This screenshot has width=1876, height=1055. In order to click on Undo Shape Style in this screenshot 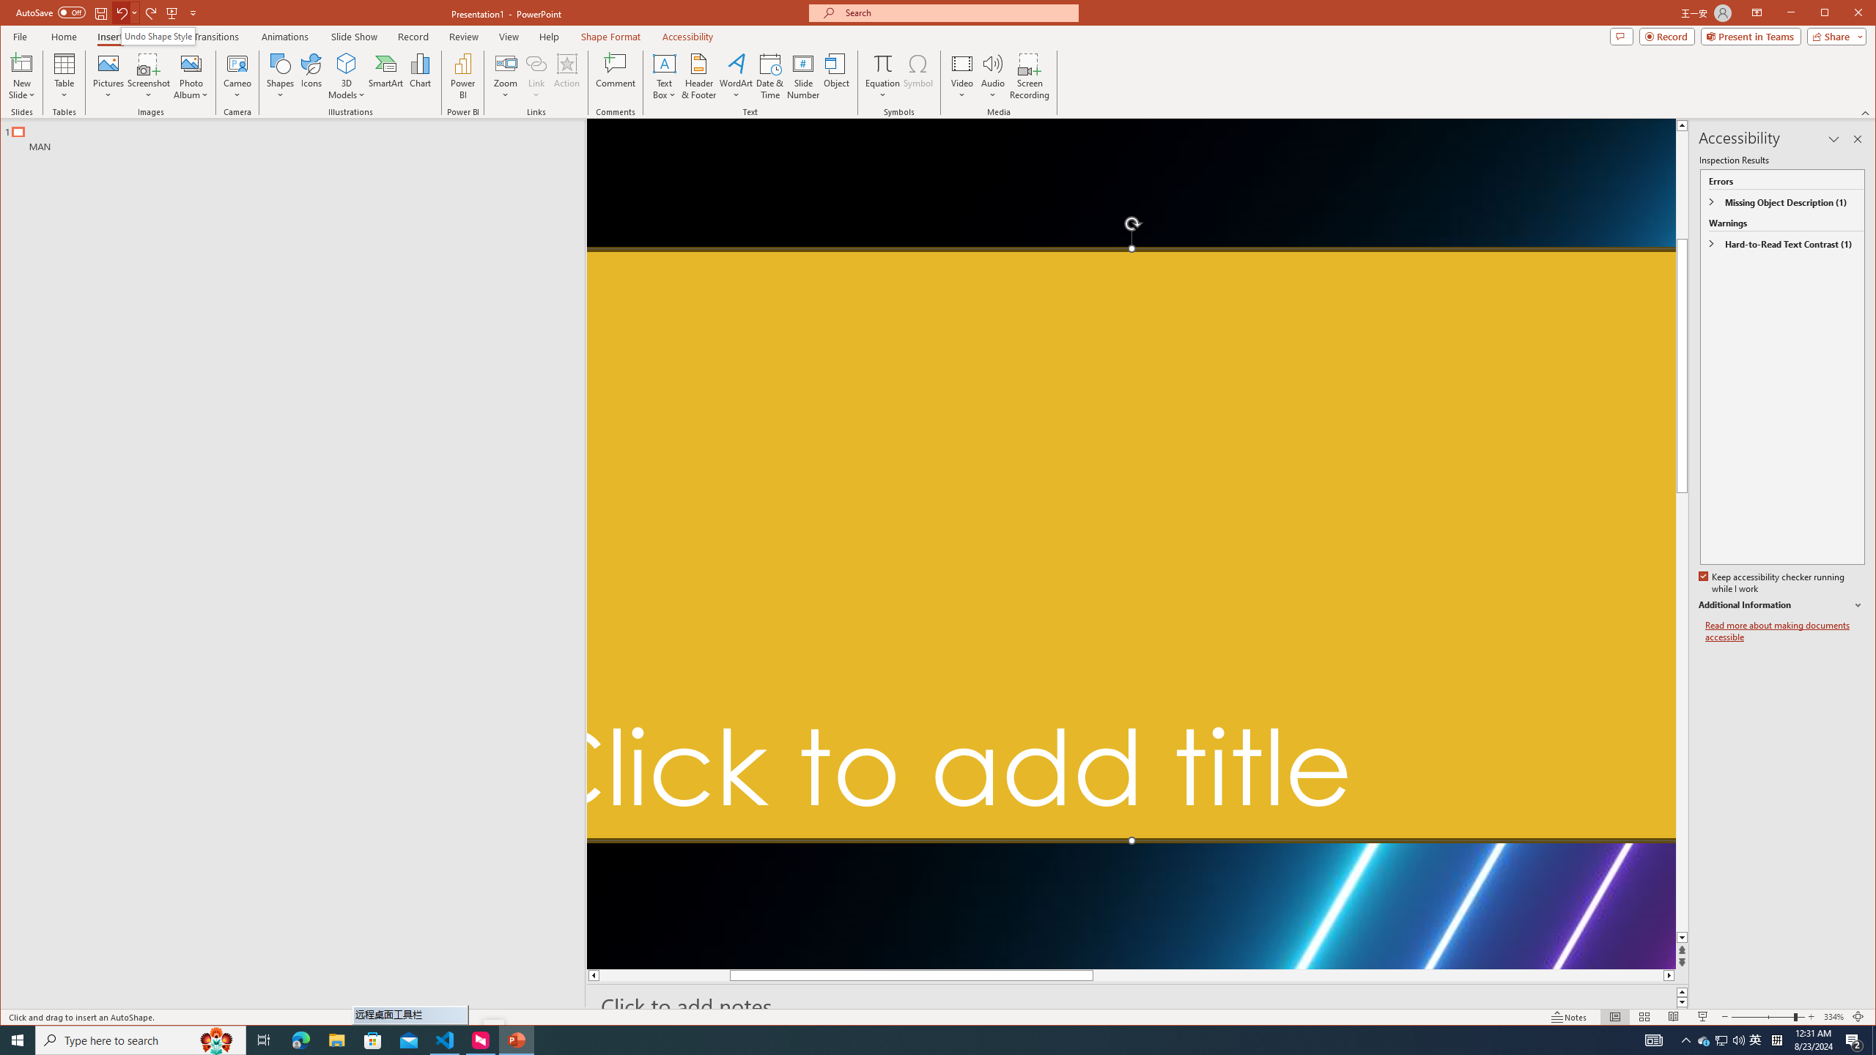, I will do `click(157, 36)`.